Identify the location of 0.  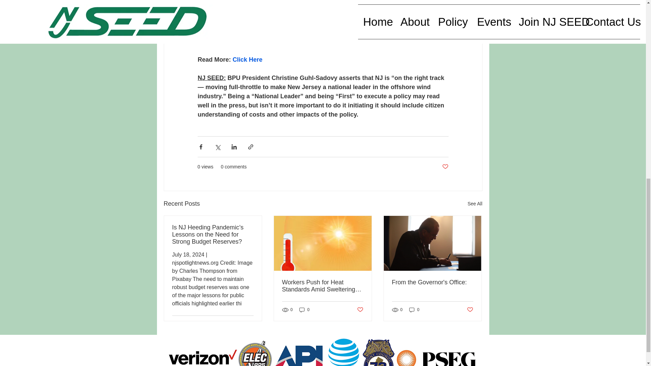
(414, 309).